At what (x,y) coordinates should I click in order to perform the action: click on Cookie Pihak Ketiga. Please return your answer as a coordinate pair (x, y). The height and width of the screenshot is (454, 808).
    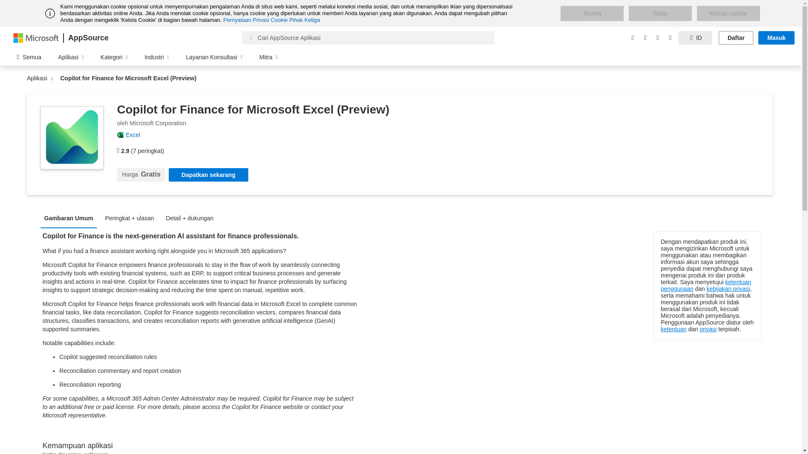
    Looking at the image, I should click on (295, 20).